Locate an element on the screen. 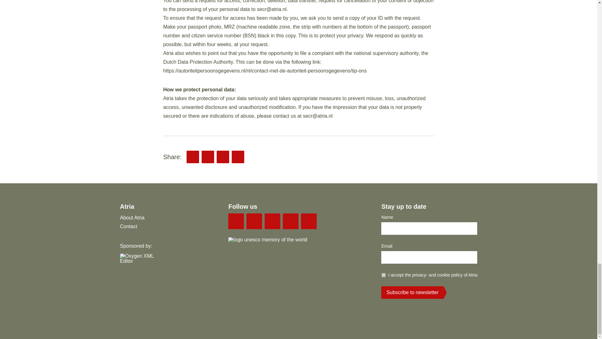  LinkedIn is located at coordinates (223, 157).